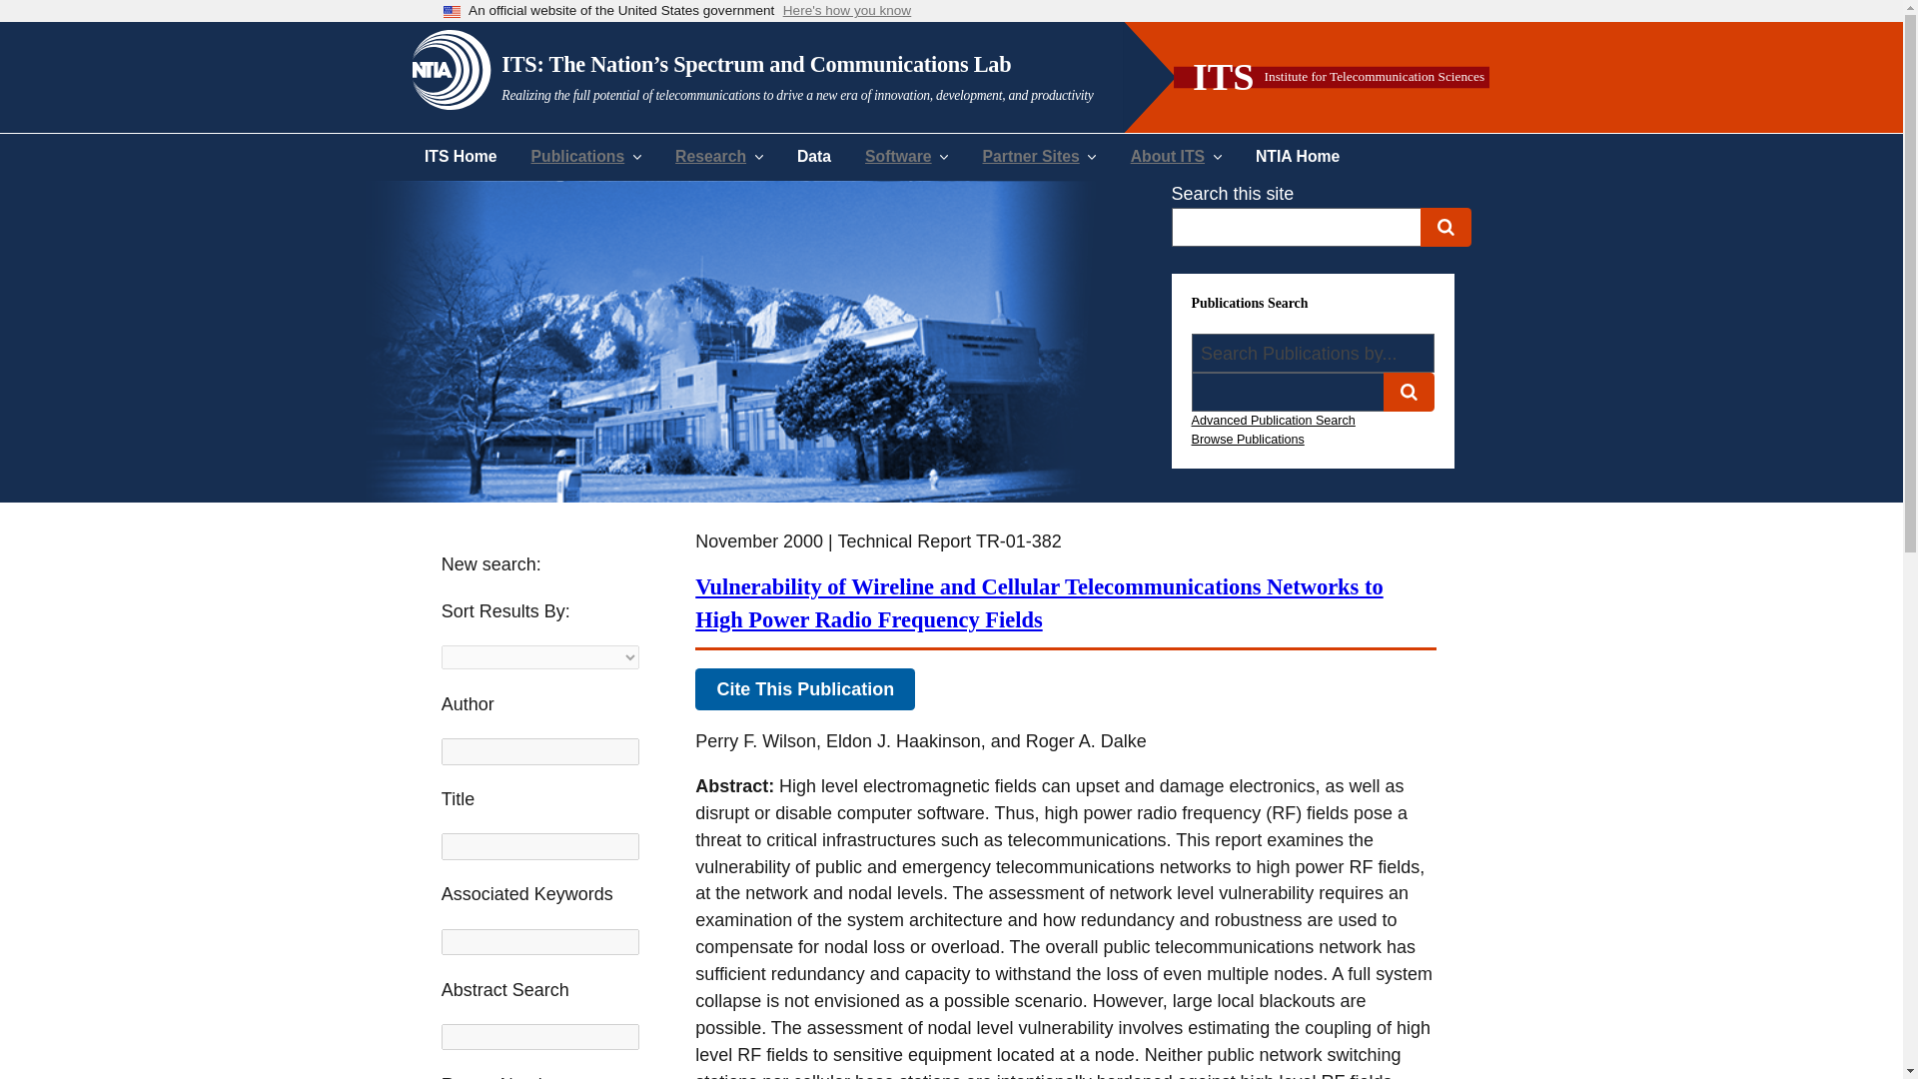 This screenshot has width=1918, height=1079. I want to click on Browse Publications, so click(1247, 439).